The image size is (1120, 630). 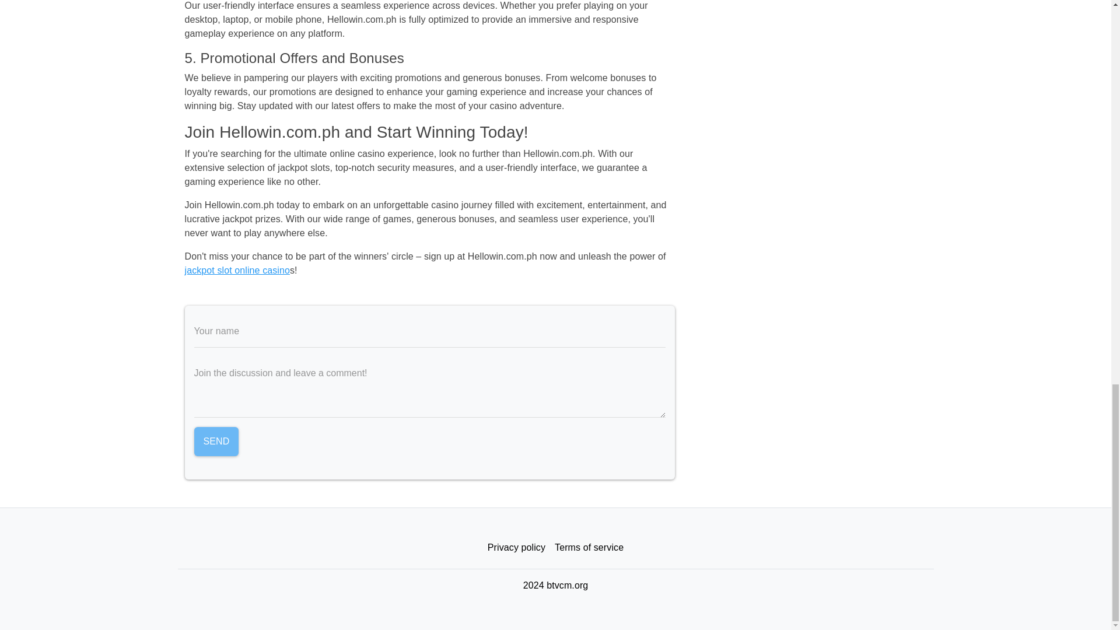 I want to click on Send, so click(x=216, y=441).